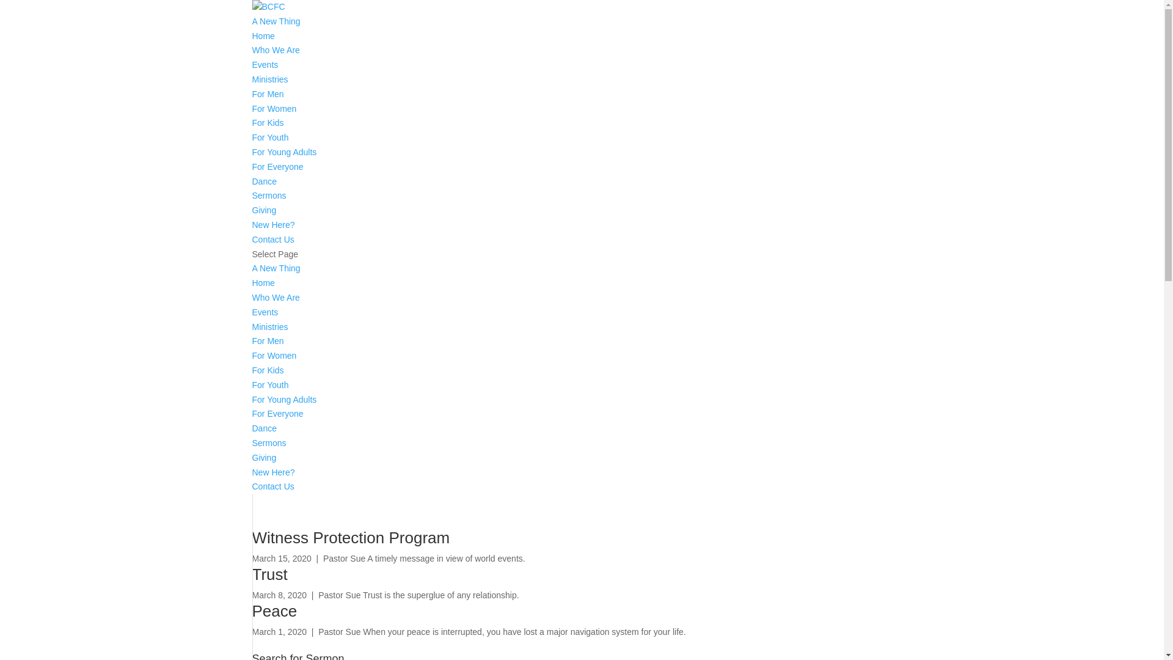  Describe the element at coordinates (276, 21) in the screenshot. I see `A New Thing` at that location.